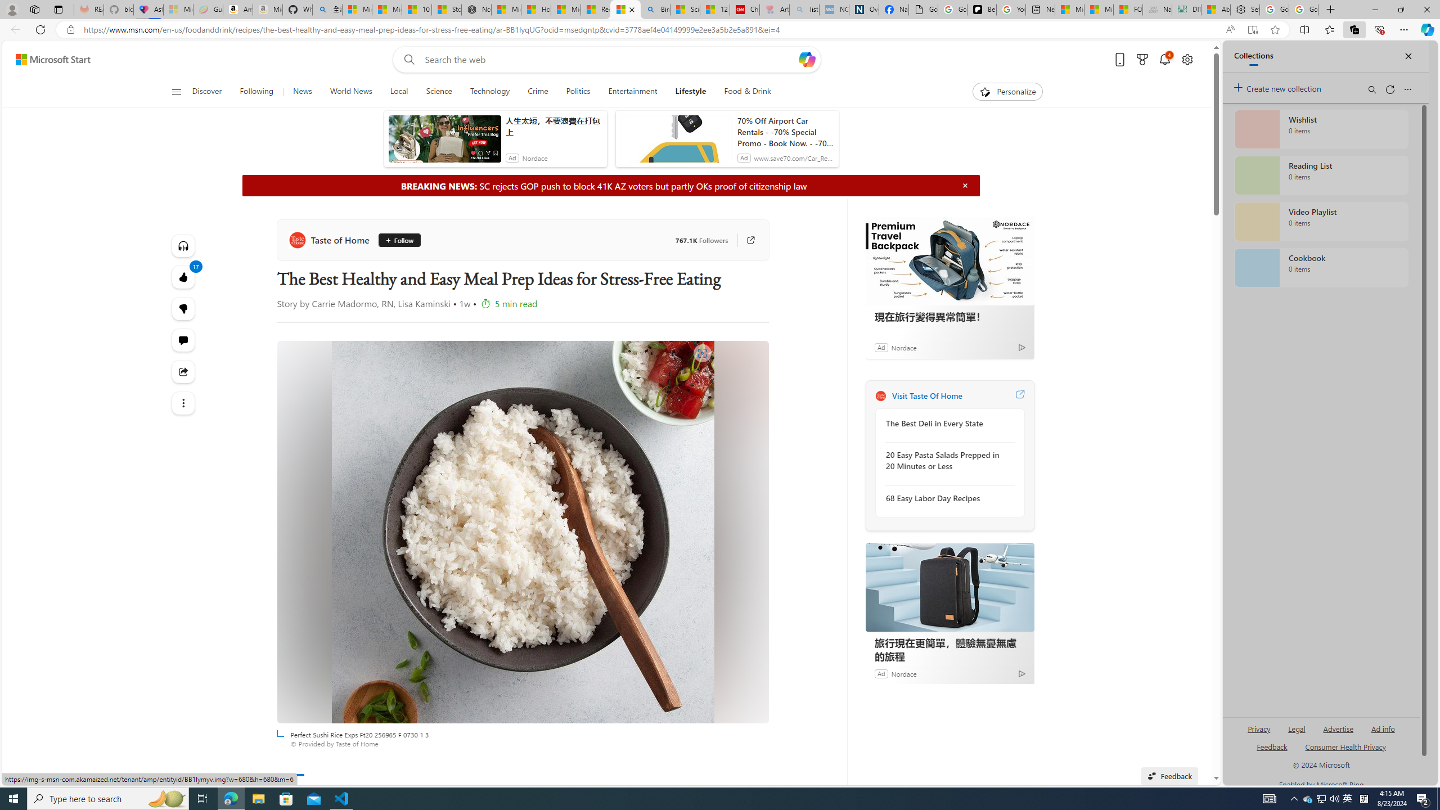 The height and width of the screenshot is (810, 1440). I want to click on Skip to content, so click(48, 60).